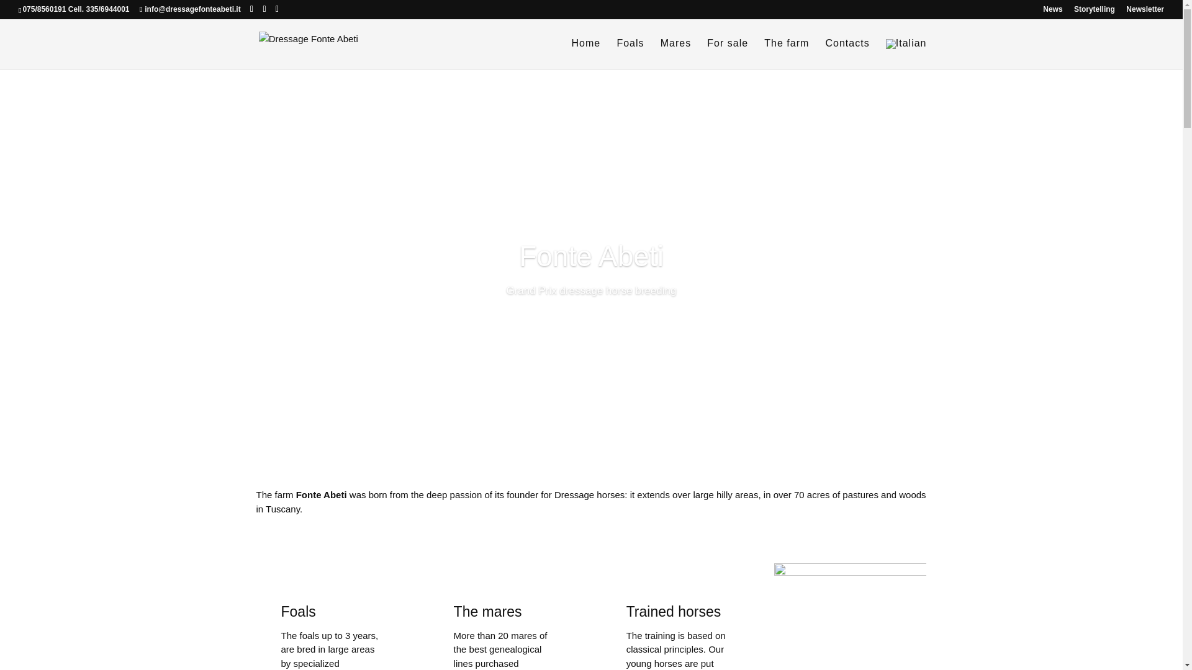  I want to click on Storytelling, so click(1094, 12).